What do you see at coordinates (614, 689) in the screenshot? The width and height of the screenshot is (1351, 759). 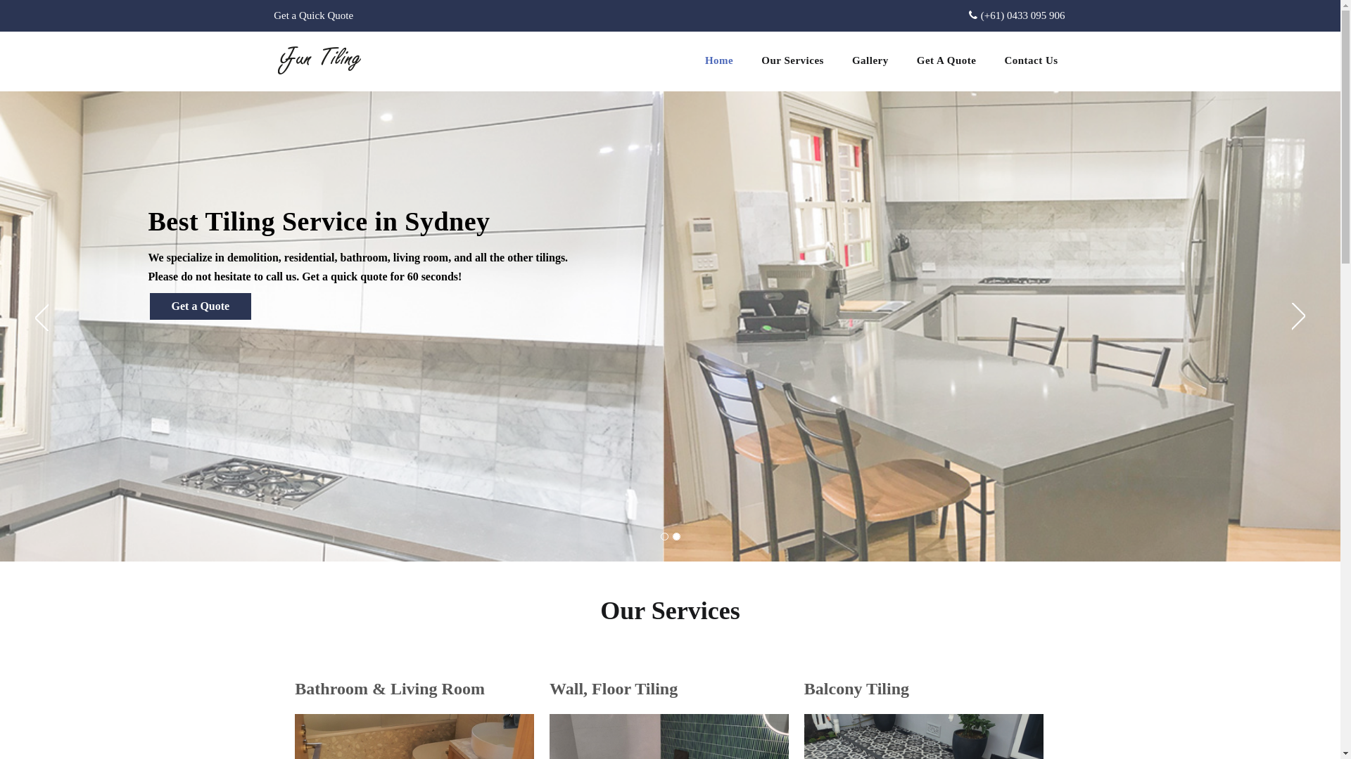 I see `Wall, Floor Tiling` at bounding box center [614, 689].